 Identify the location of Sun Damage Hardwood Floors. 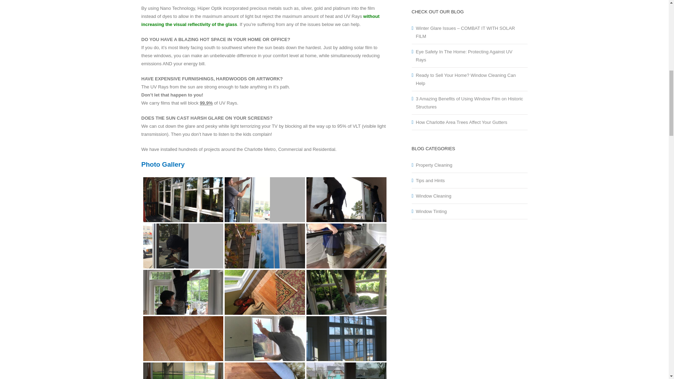
(265, 292).